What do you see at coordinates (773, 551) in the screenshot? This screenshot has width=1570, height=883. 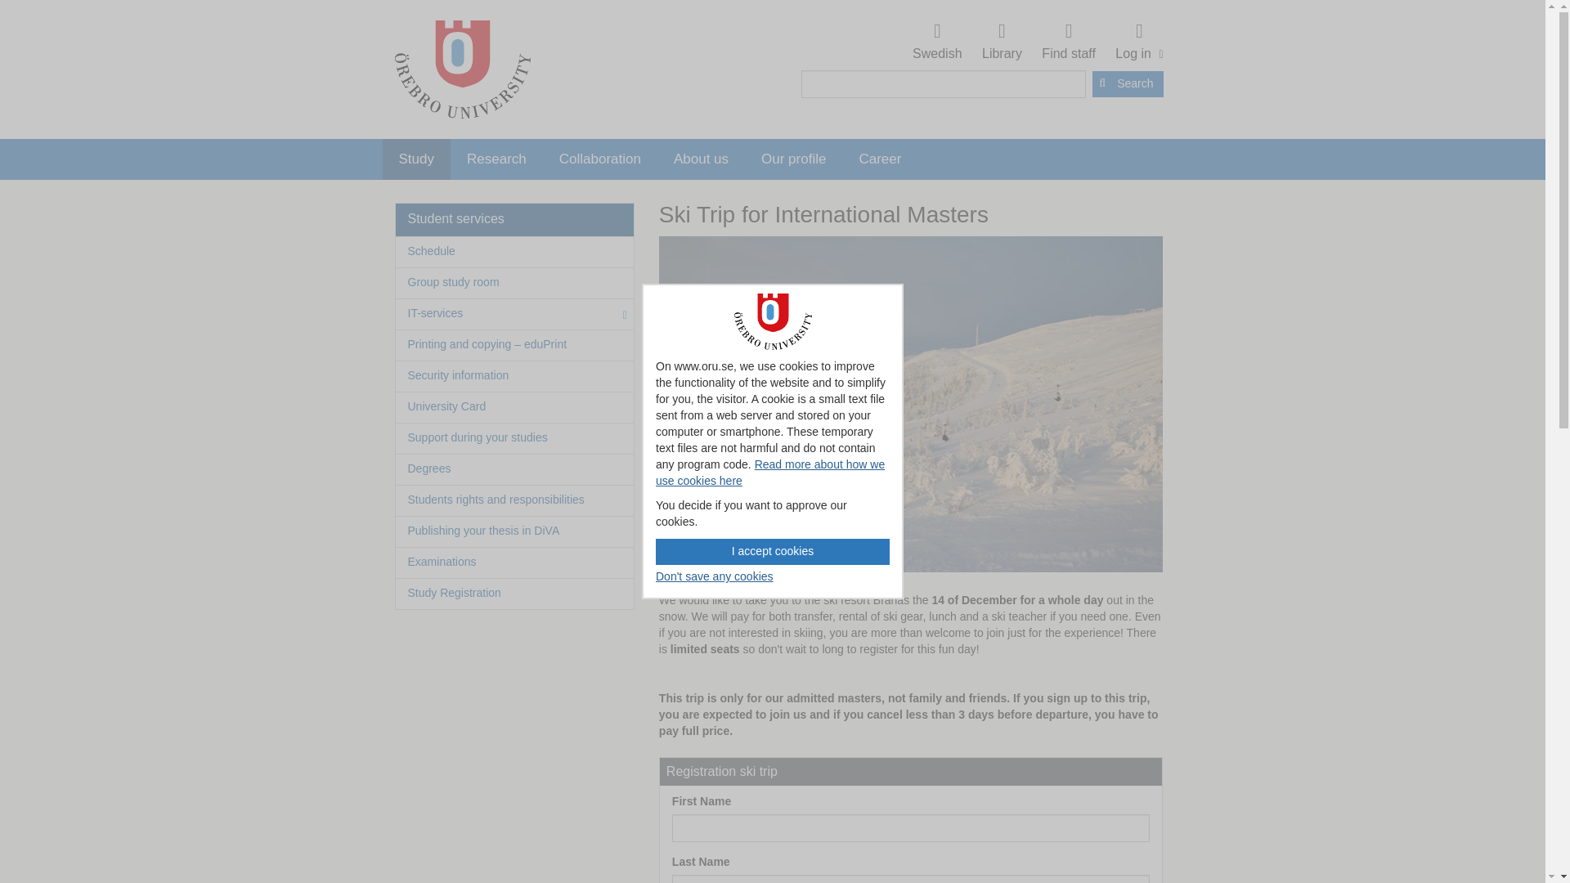 I see `Don't save any cookies` at bounding box center [773, 551].